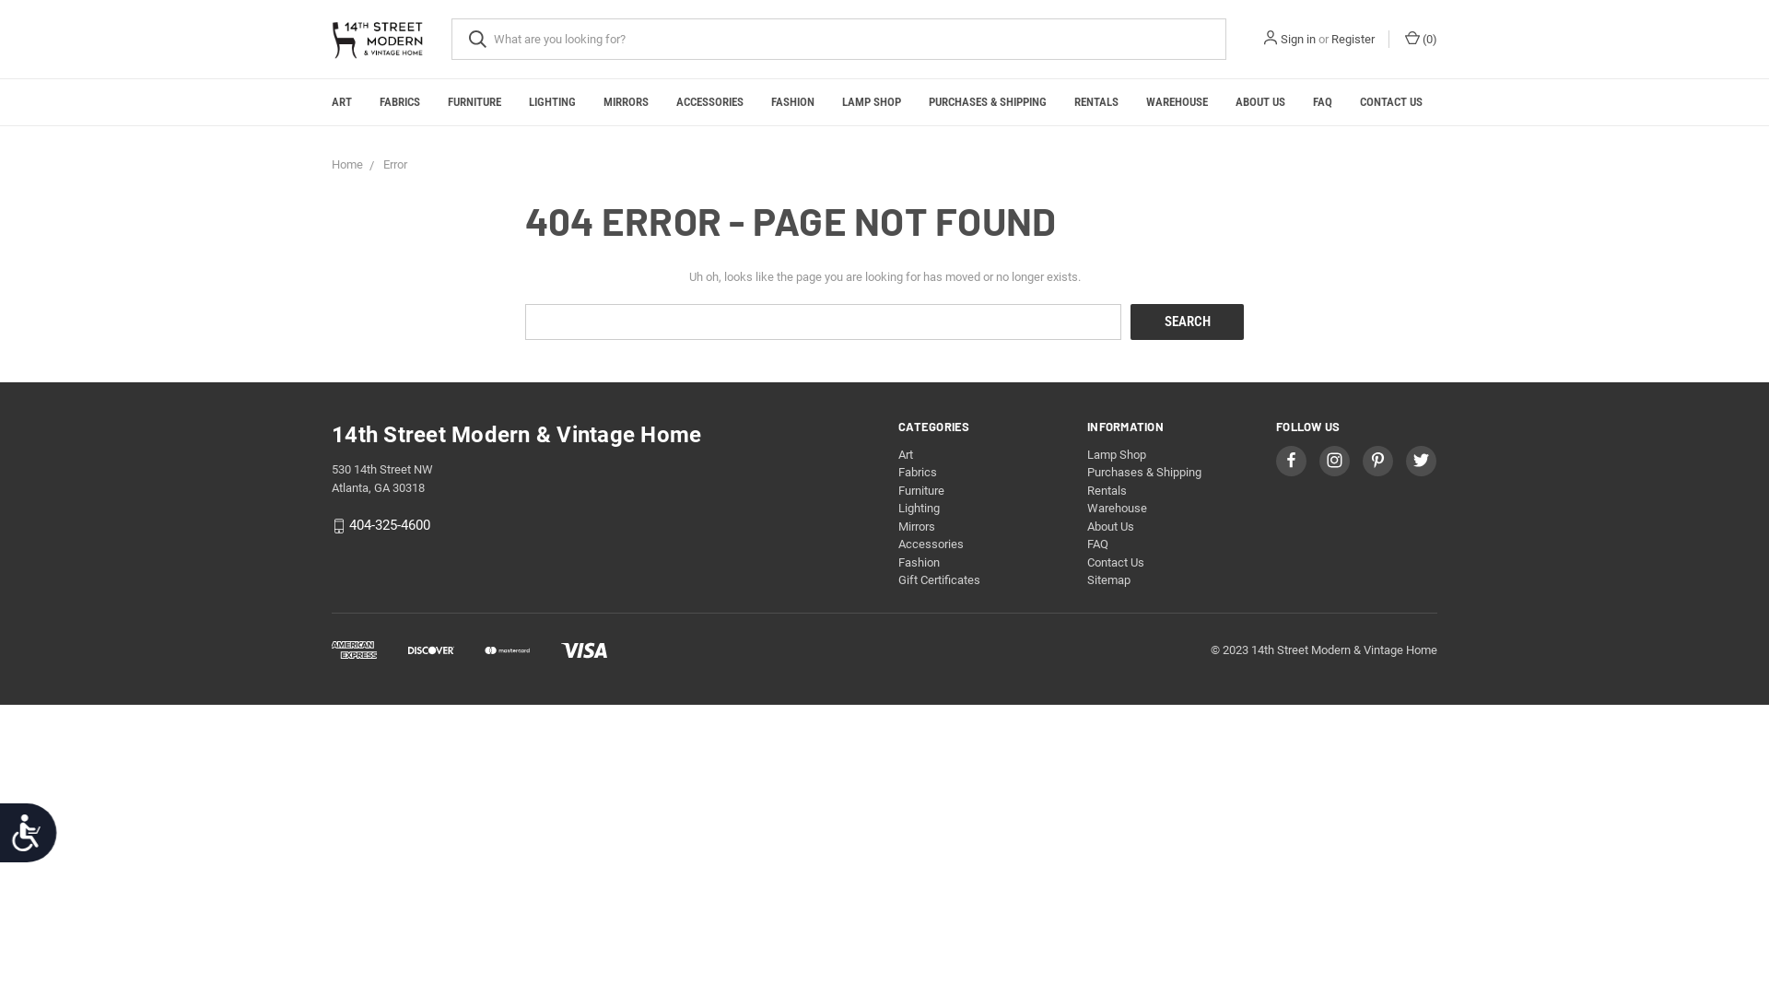  What do you see at coordinates (1107, 490) in the screenshot?
I see `Rentals` at bounding box center [1107, 490].